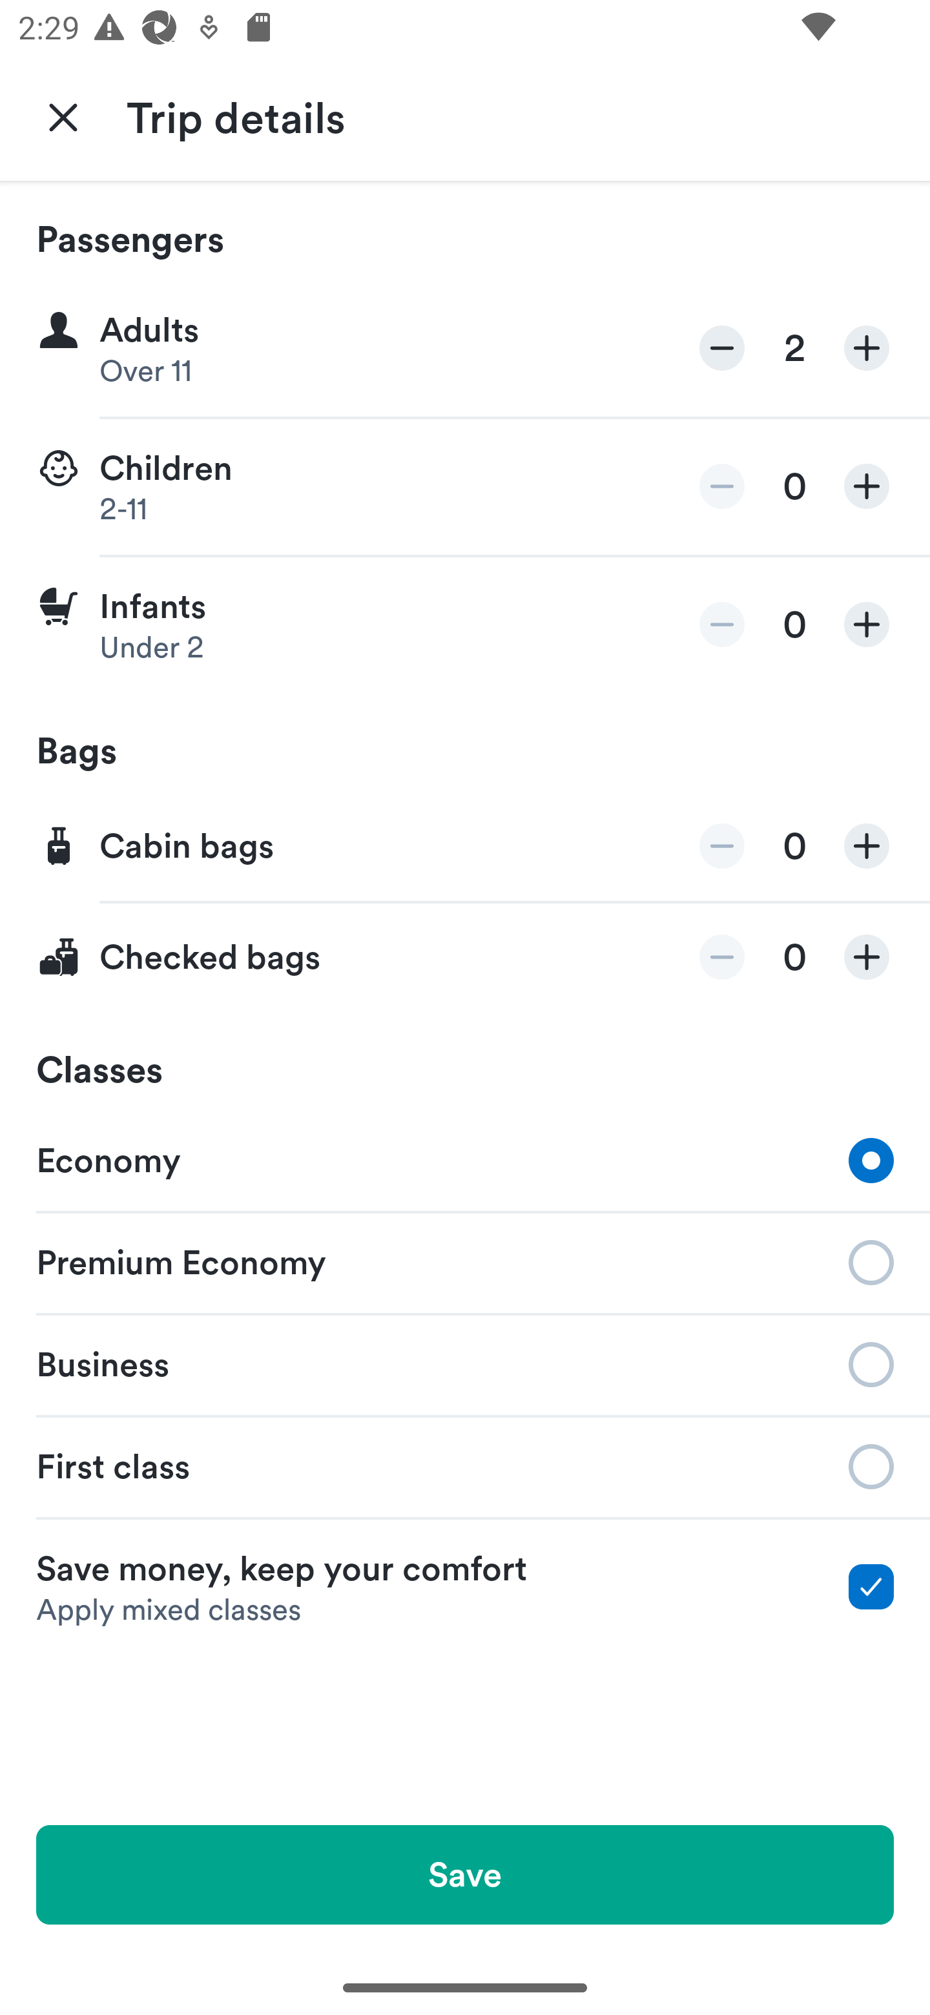 The height and width of the screenshot is (2015, 930). Describe the element at coordinates (465, 1467) in the screenshot. I see `First class` at that location.